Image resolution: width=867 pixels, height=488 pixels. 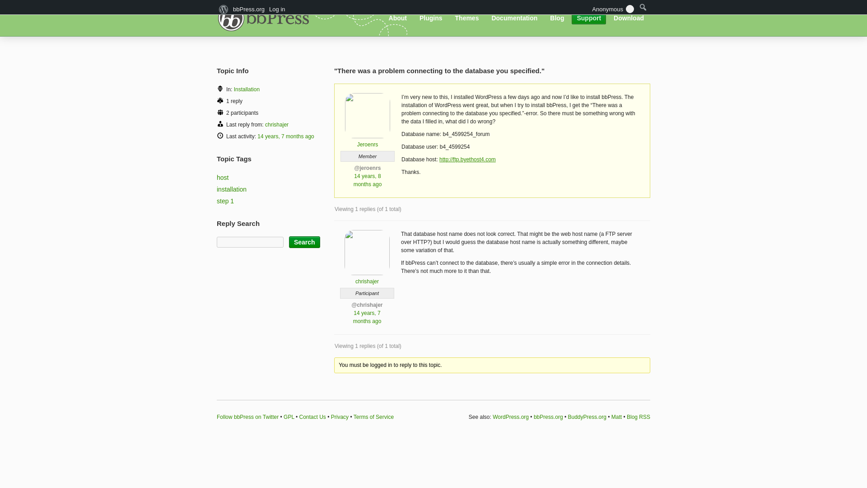 What do you see at coordinates (629, 18) in the screenshot?
I see `Download` at bounding box center [629, 18].